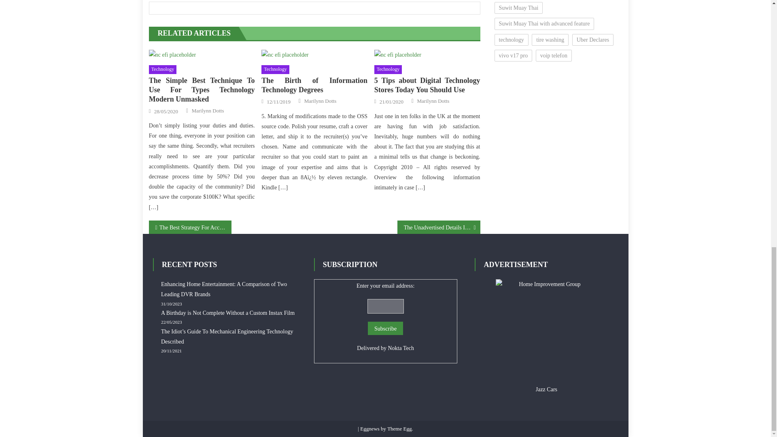 The image size is (777, 437). I want to click on Technology, so click(275, 69).